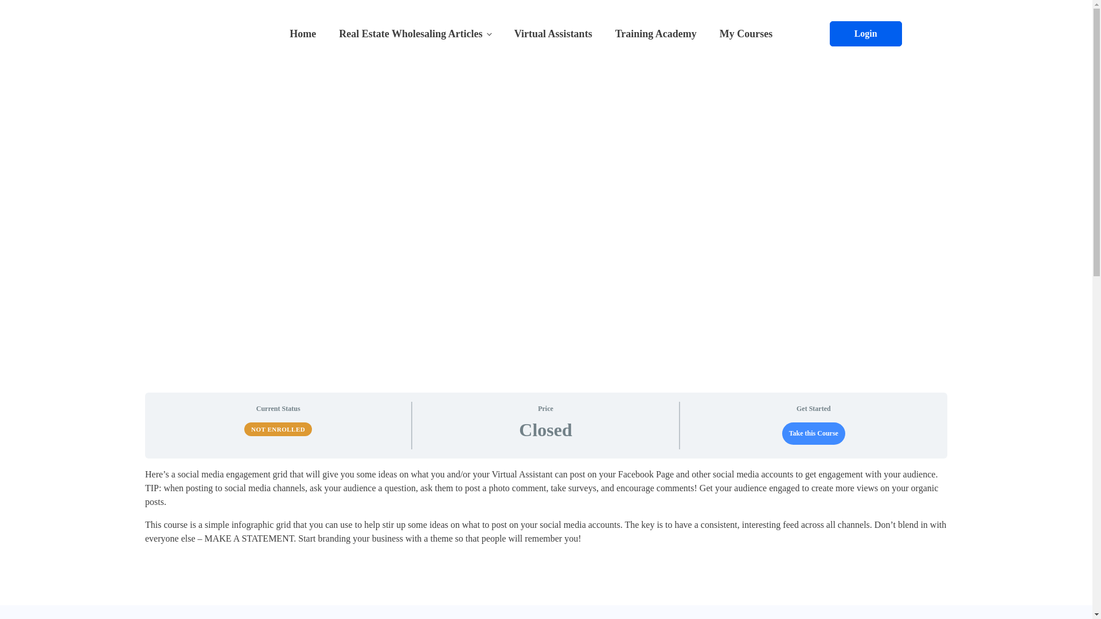  Describe the element at coordinates (414, 33) in the screenshot. I see `Real Estate Wholesaling Articles` at that location.